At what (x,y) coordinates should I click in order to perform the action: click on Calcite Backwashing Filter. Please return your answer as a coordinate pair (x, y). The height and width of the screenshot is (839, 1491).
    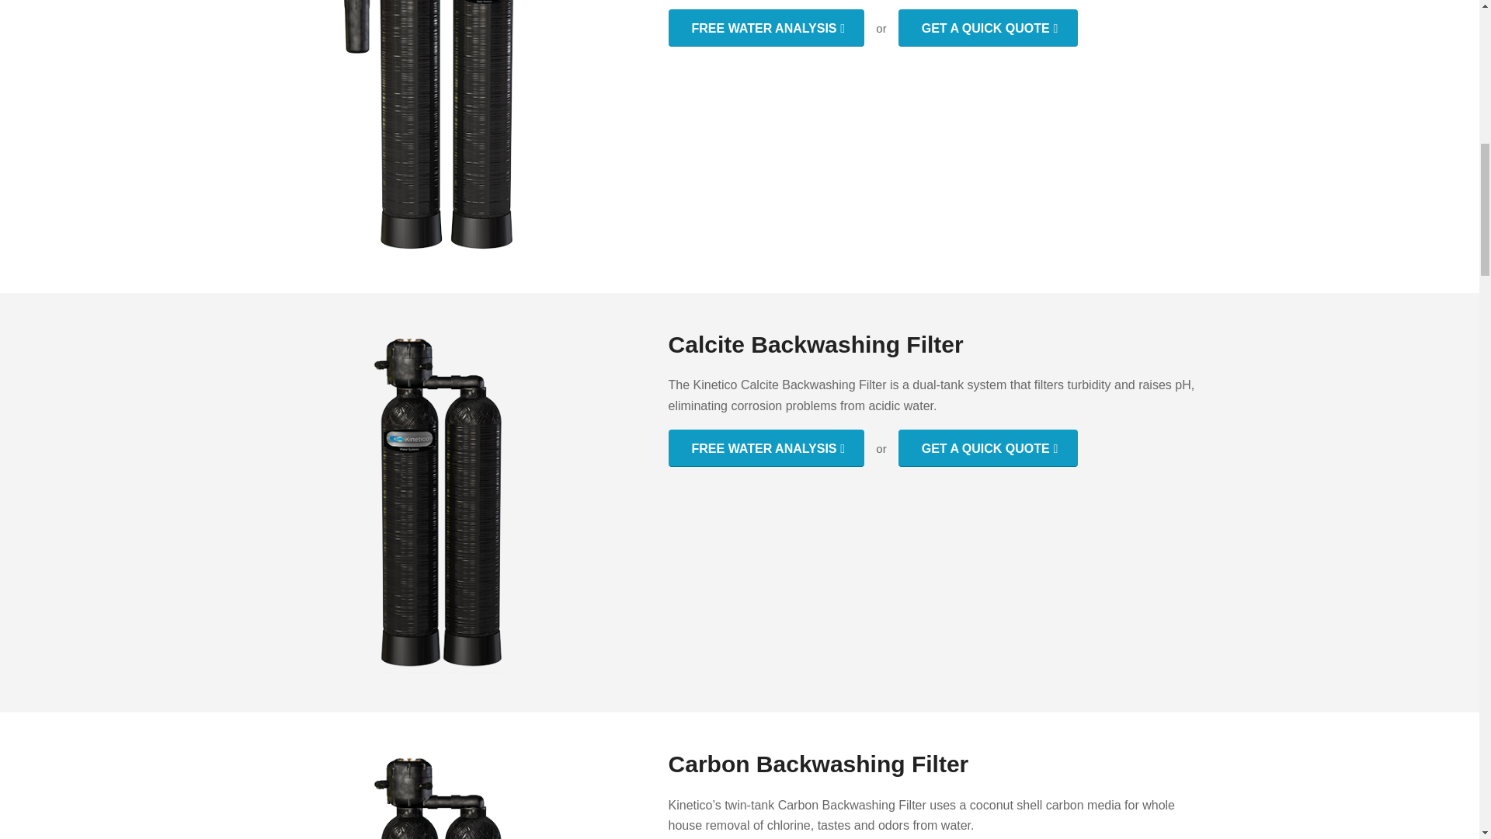
    Looking at the image, I should click on (440, 502).